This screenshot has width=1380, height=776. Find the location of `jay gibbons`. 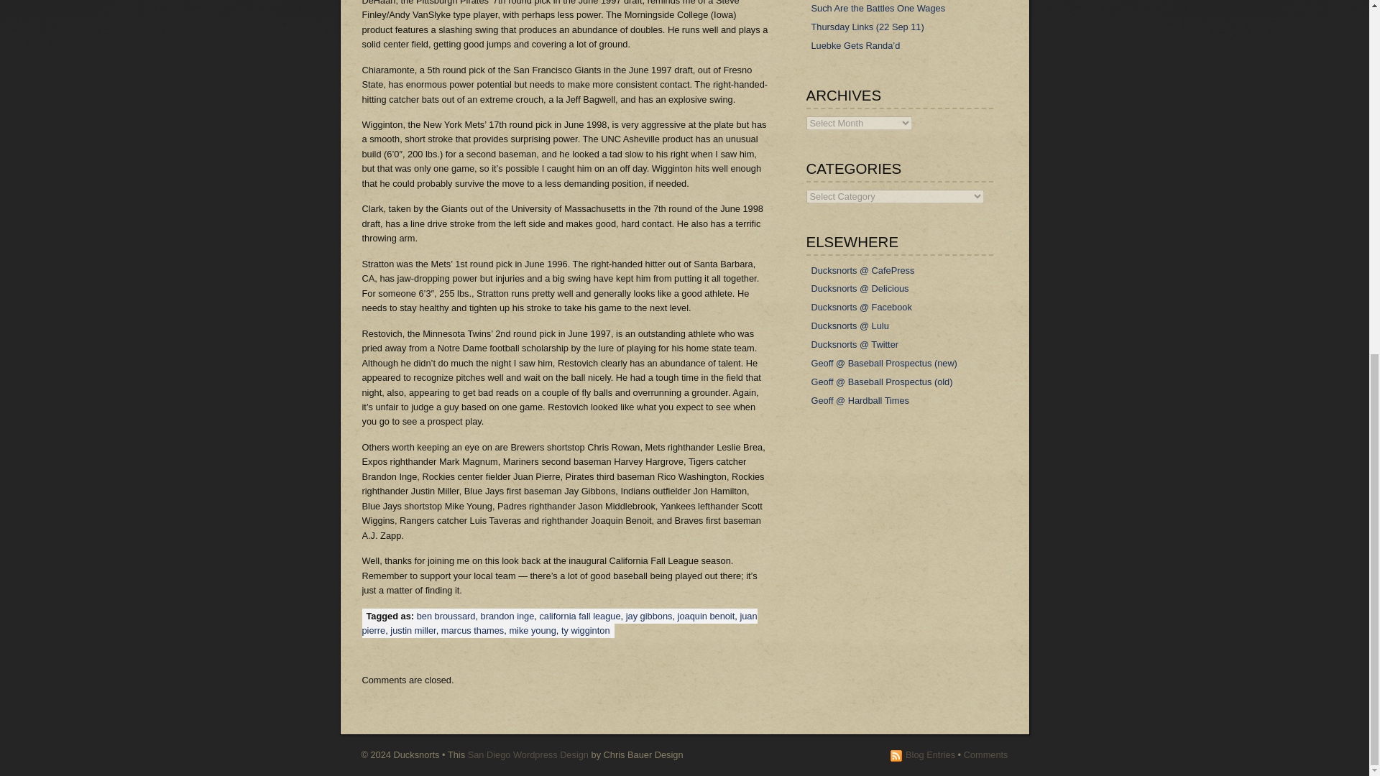

jay gibbons is located at coordinates (650, 616).